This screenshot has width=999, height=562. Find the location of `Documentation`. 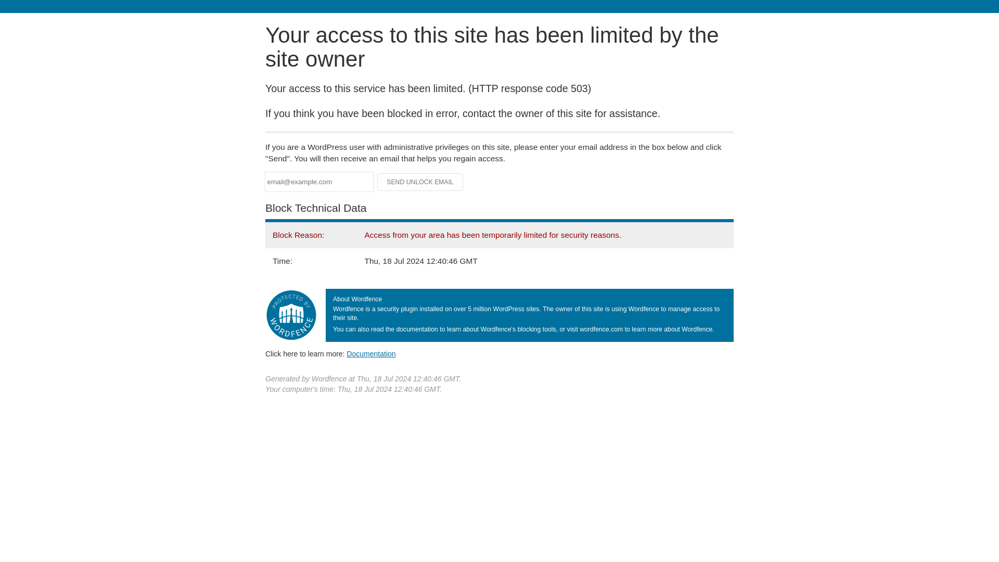

Documentation is located at coordinates (371, 353).